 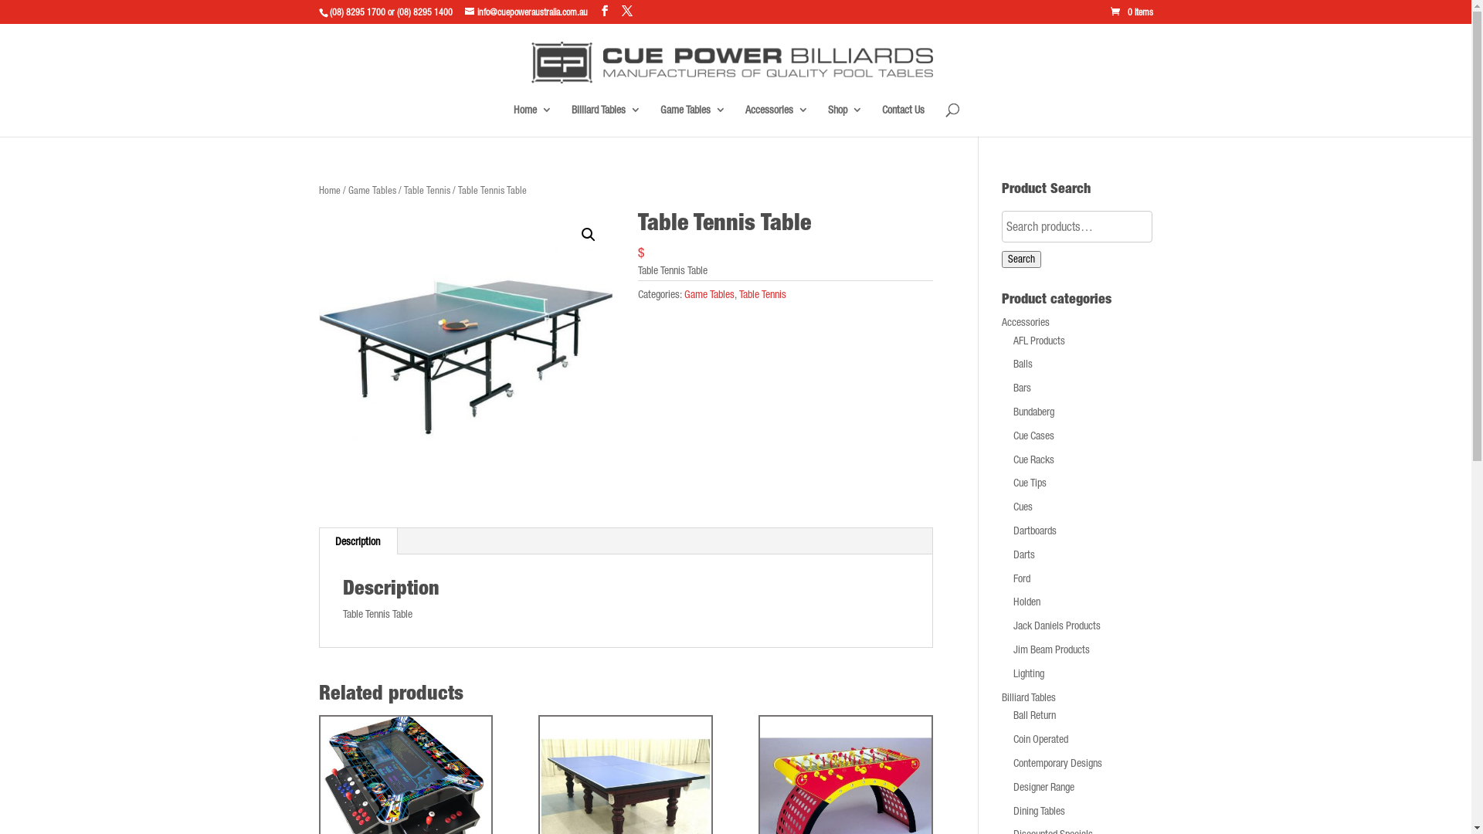 What do you see at coordinates (533, 120) in the screenshot?
I see `Home` at bounding box center [533, 120].